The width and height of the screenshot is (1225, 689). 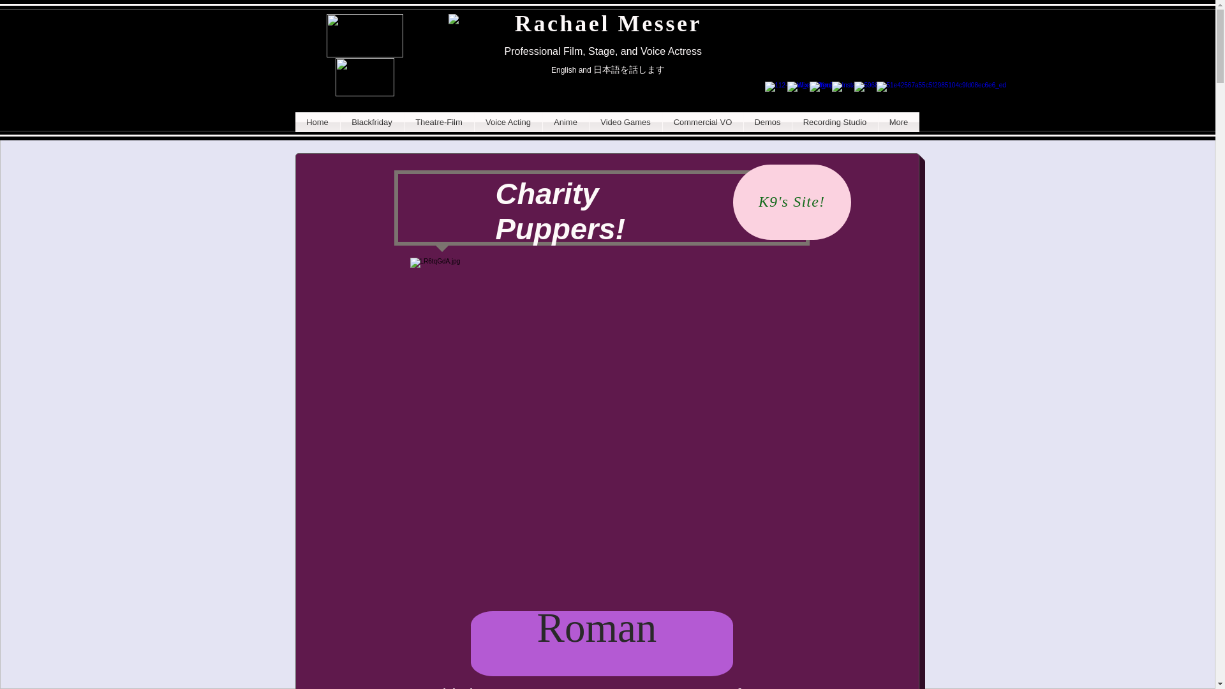 What do you see at coordinates (565, 122) in the screenshot?
I see `Anime` at bounding box center [565, 122].